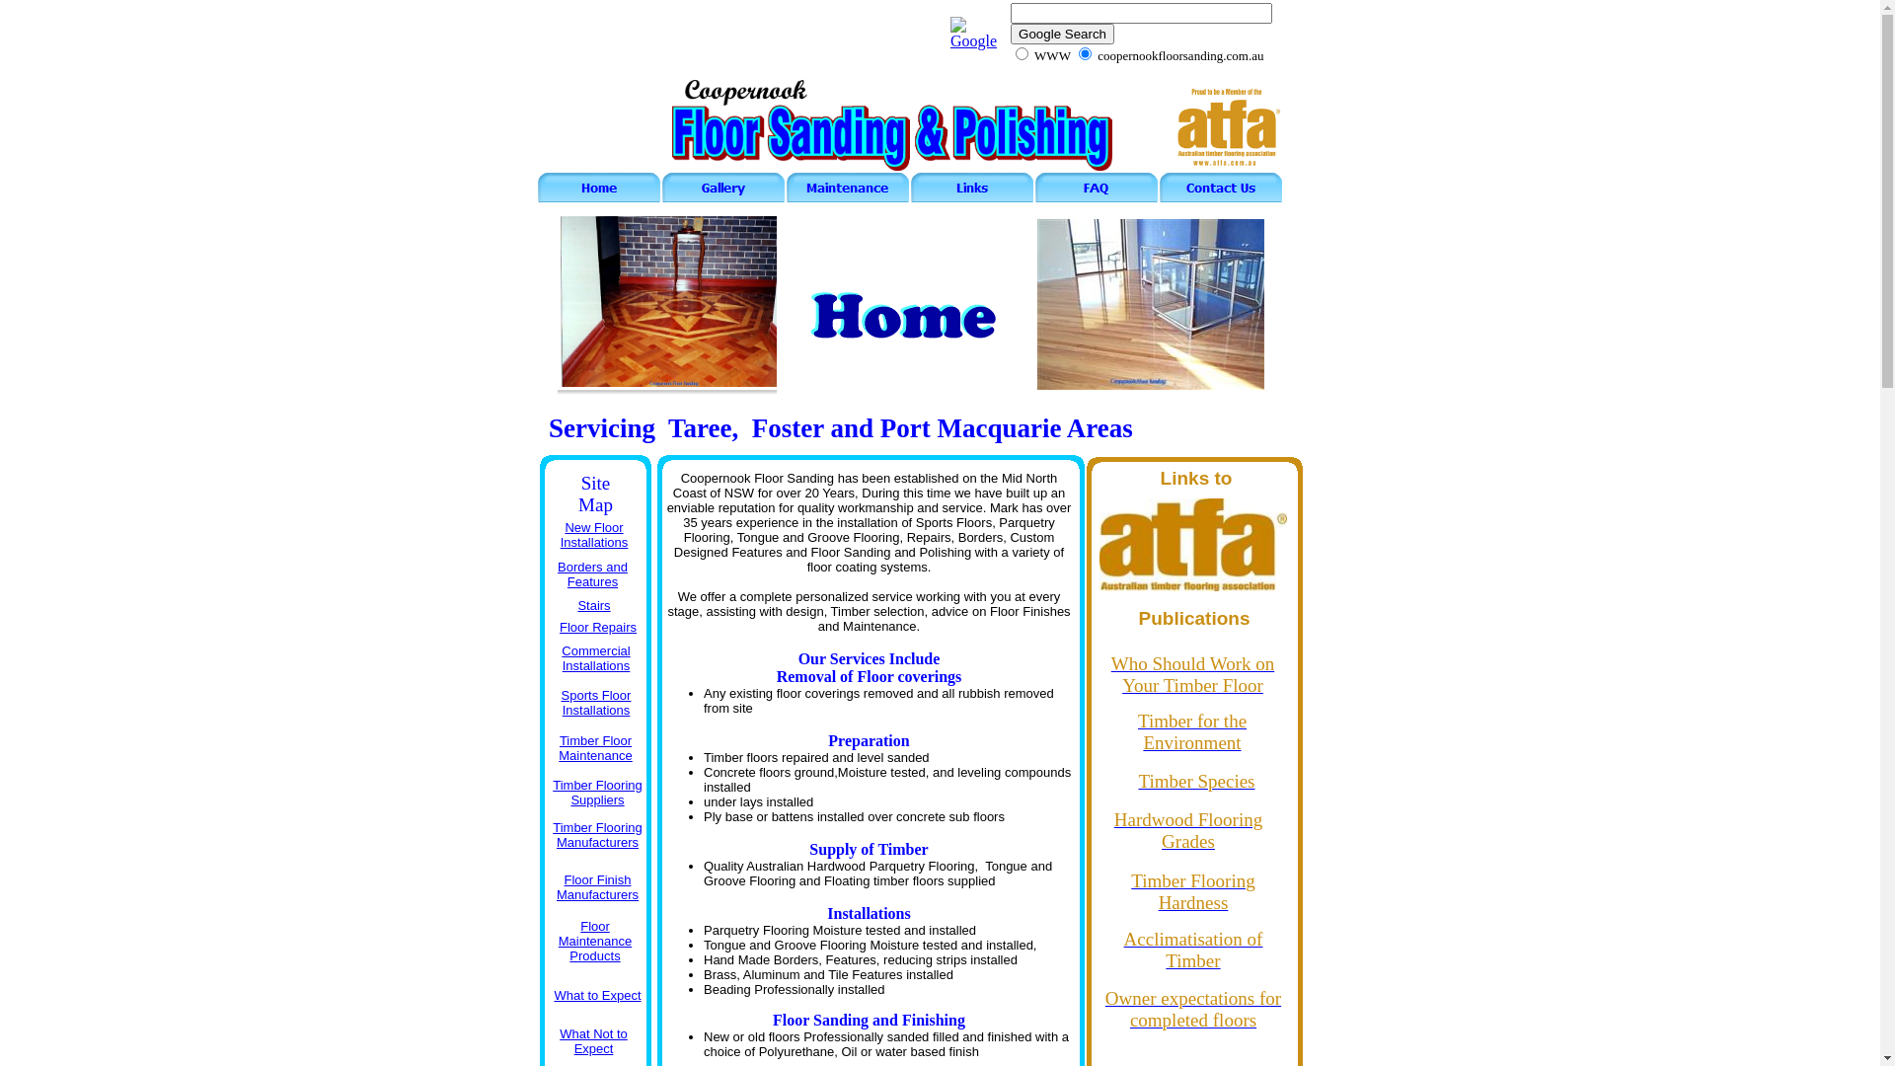 The width and height of the screenshot is (1895, 1066). Describe the element at coordinates (1226, 126) in the screenshot. I see `Australian Timber Flooring Assoisiation Website` at that location.